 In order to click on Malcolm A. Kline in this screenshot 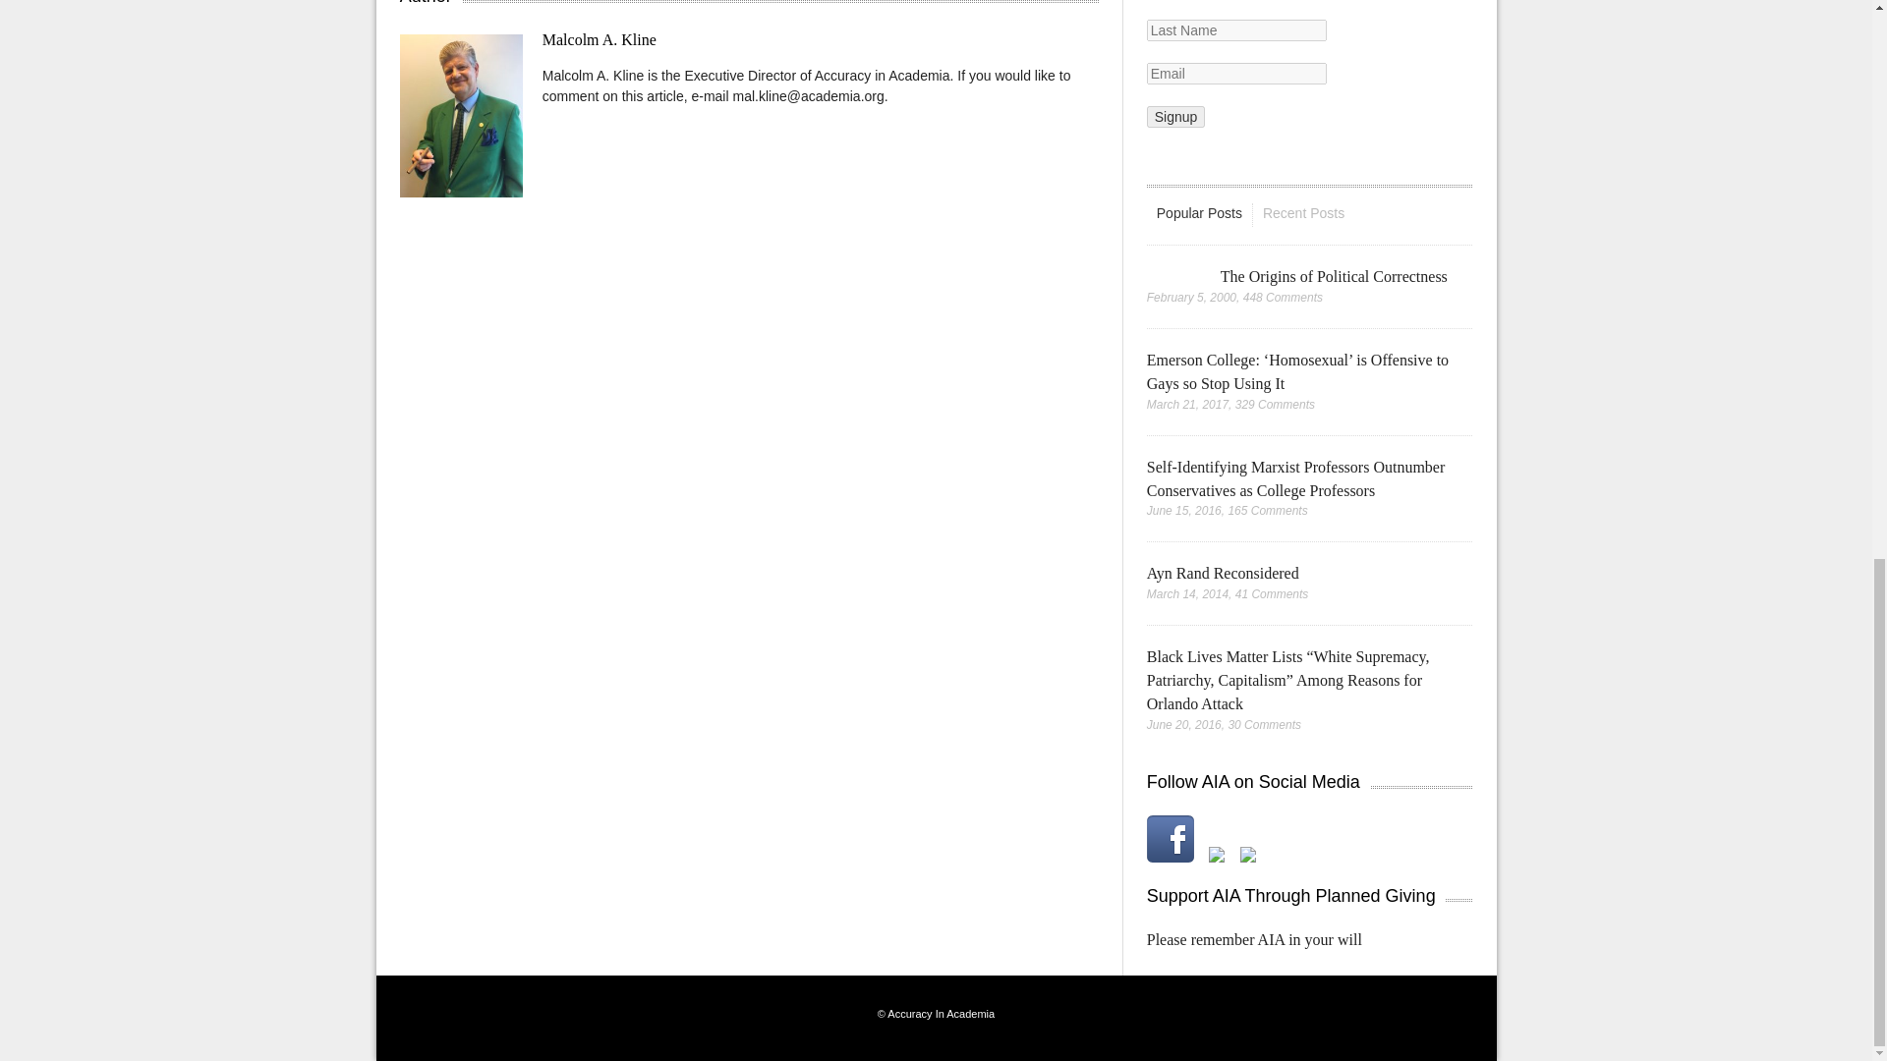, I will do `click(600, 39)`.